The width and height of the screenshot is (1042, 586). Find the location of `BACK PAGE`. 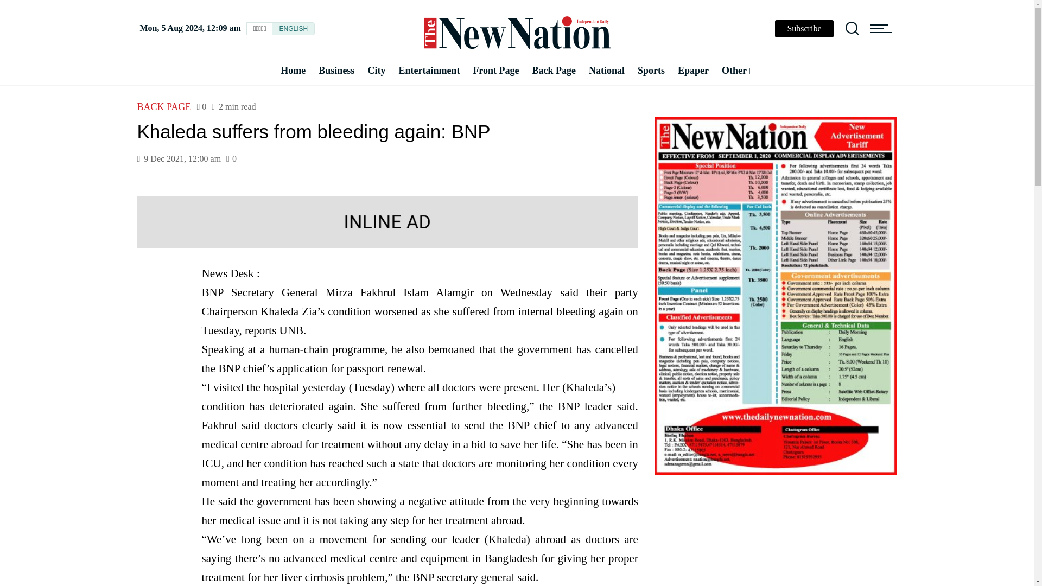

BACK PAGE is located at coordinates (163, 107).